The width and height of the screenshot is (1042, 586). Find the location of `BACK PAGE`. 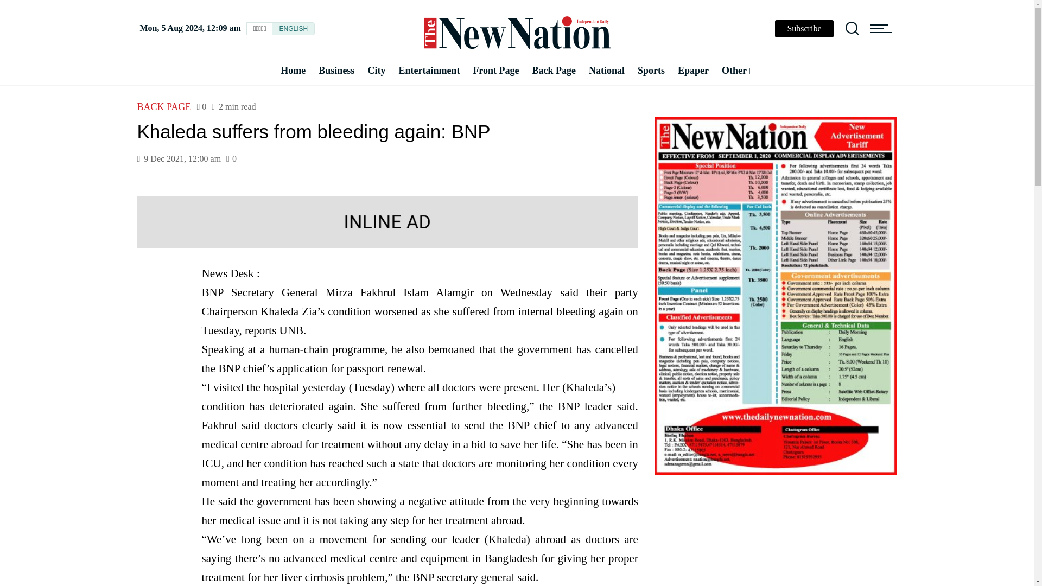

BACK PAGE is located at coordinates (163, 107).